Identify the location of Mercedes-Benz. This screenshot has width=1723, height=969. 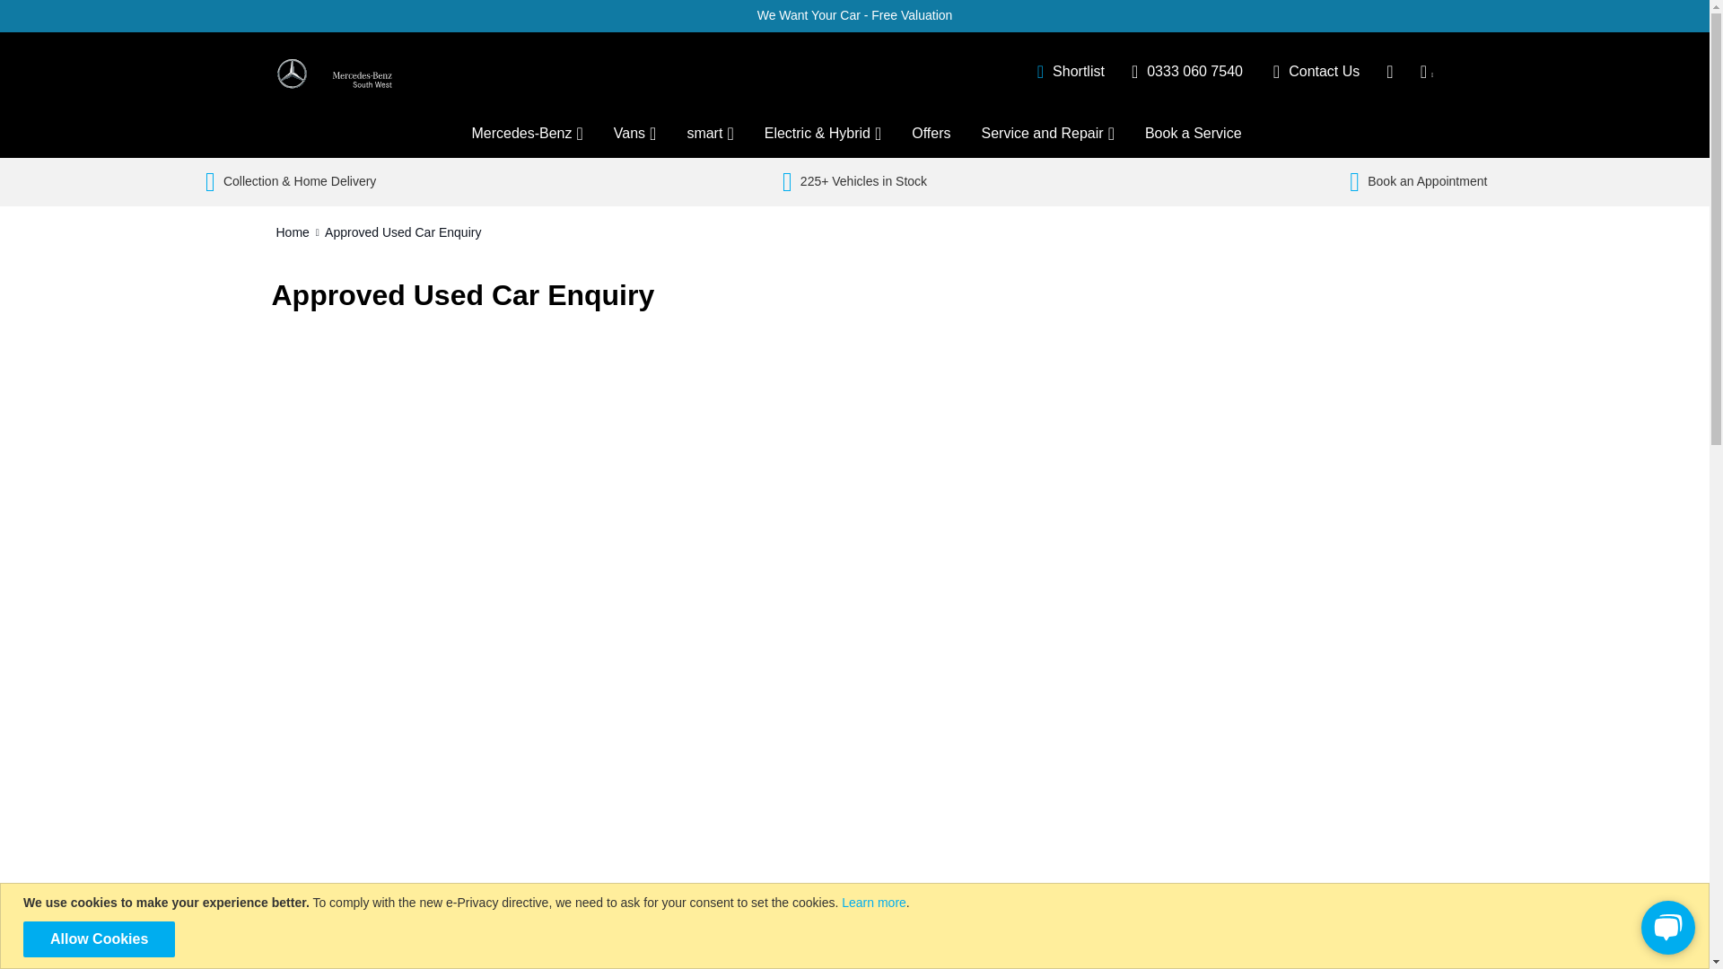
(525, 135).